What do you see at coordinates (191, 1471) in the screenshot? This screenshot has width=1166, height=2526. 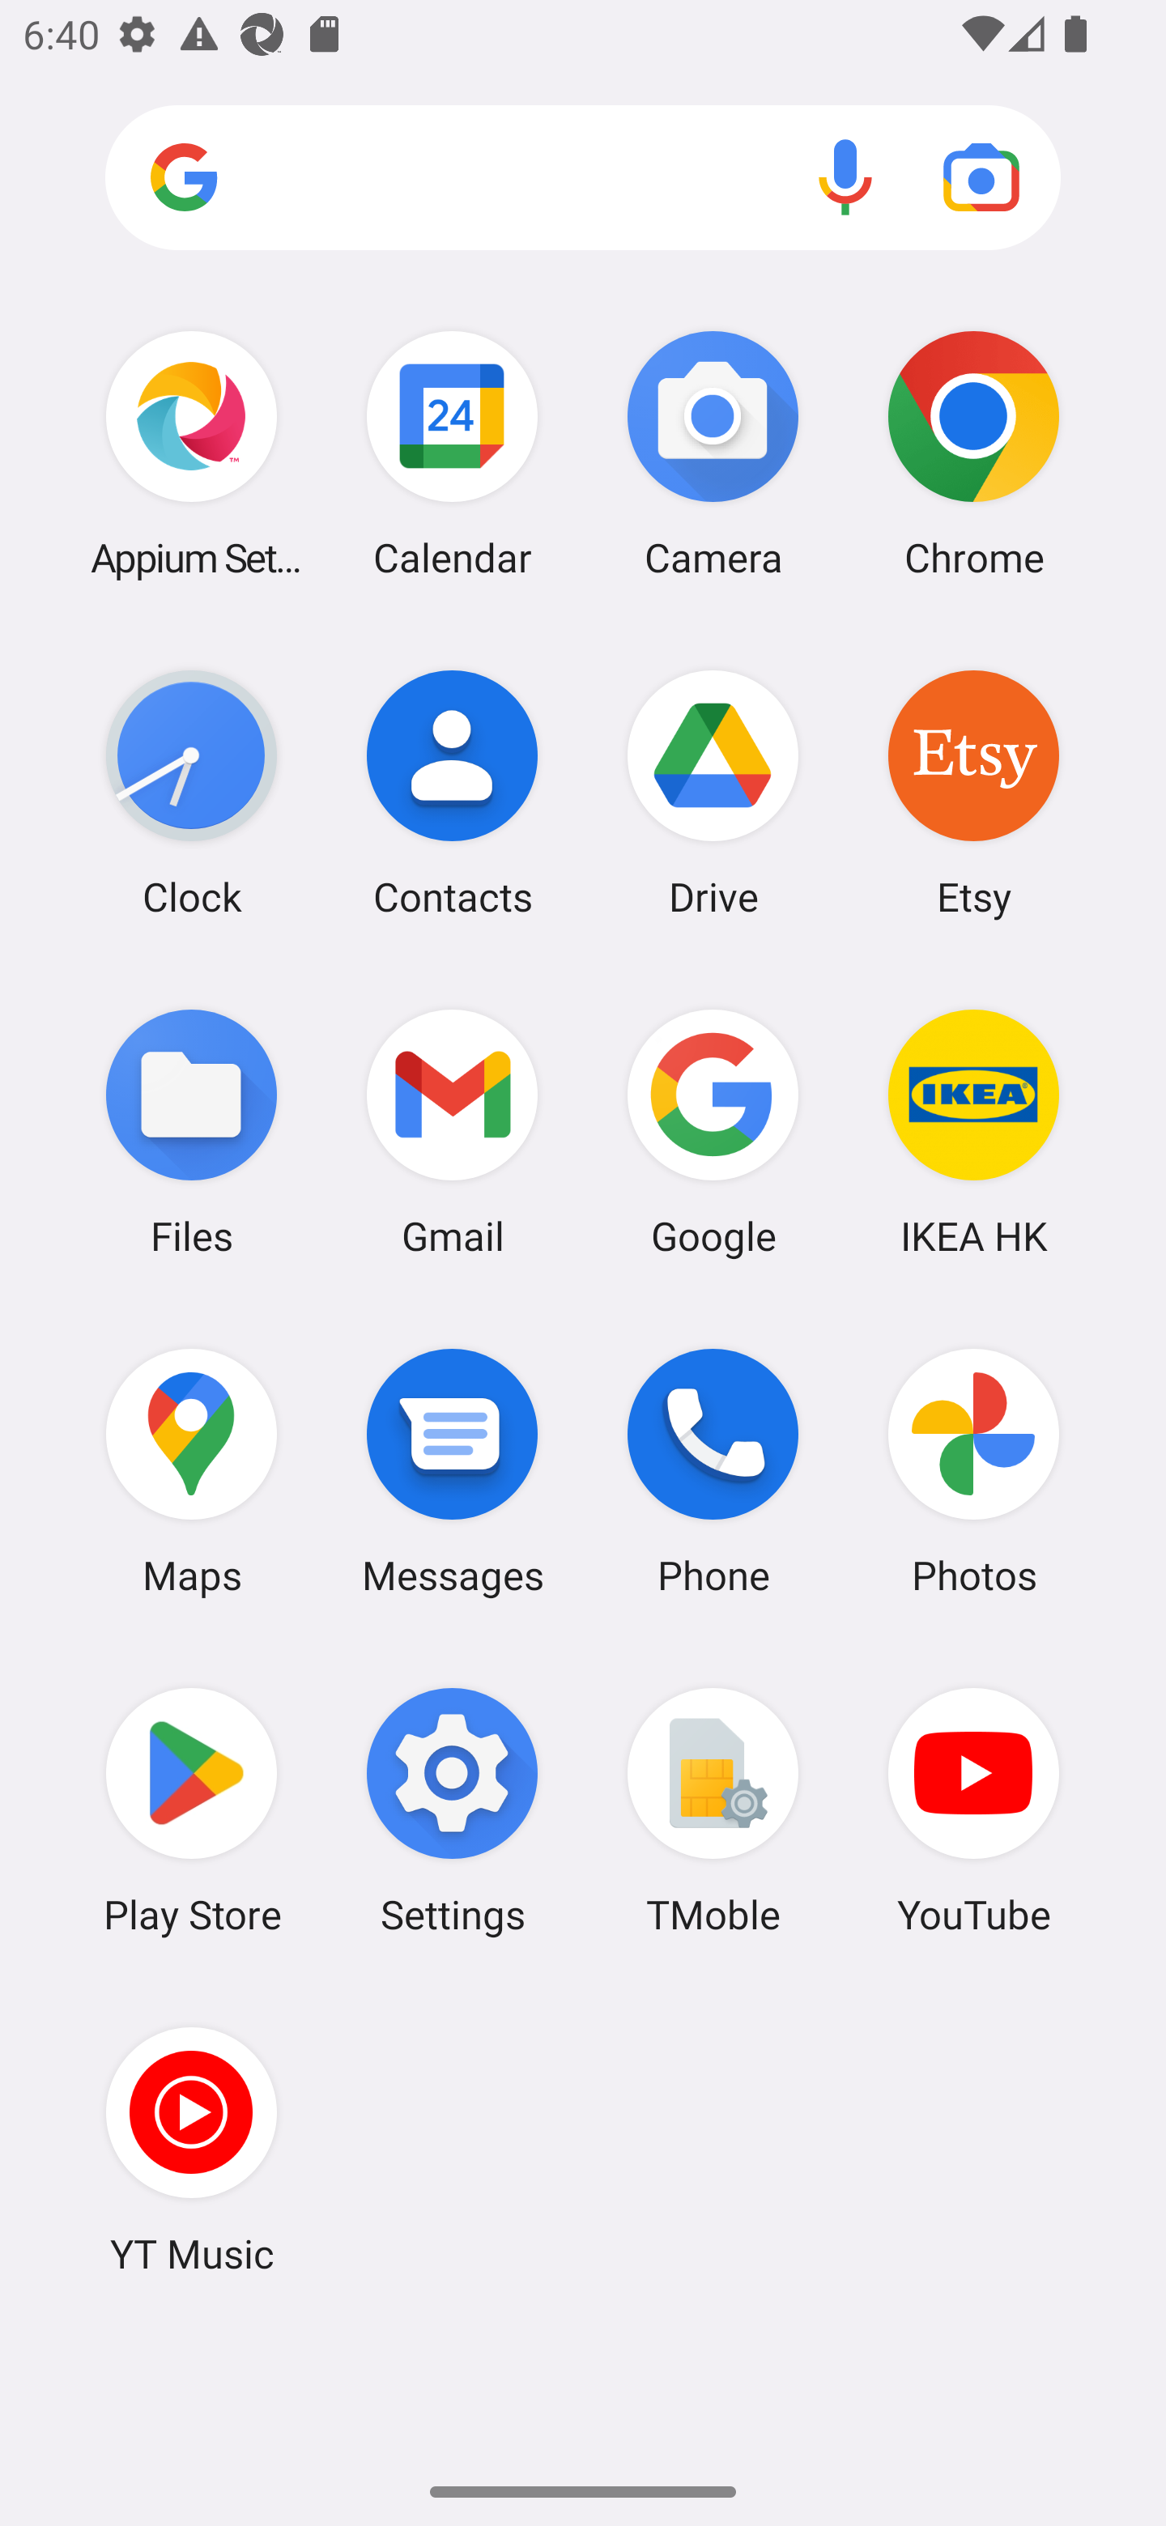 I see `Maps` at bounding box center [191, 1471].